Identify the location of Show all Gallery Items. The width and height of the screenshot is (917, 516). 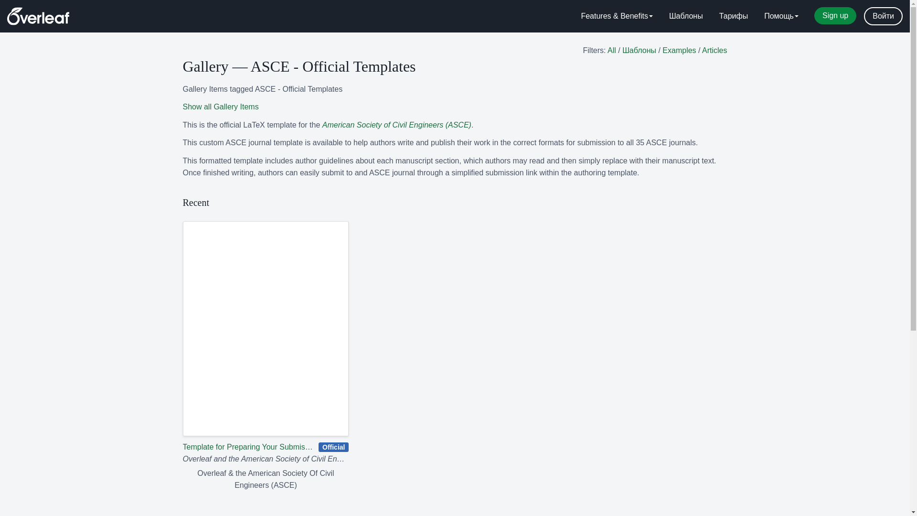
(221, 107).